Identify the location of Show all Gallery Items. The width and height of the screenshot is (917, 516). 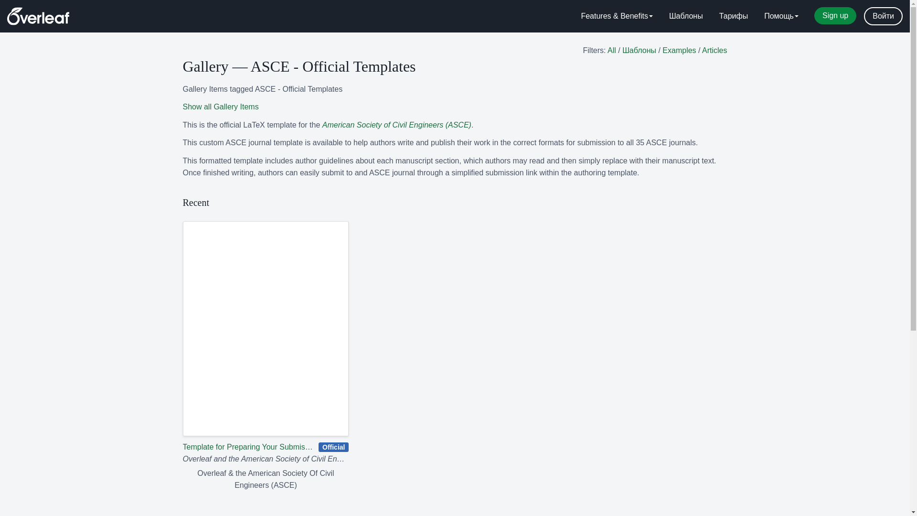
(221, 107).